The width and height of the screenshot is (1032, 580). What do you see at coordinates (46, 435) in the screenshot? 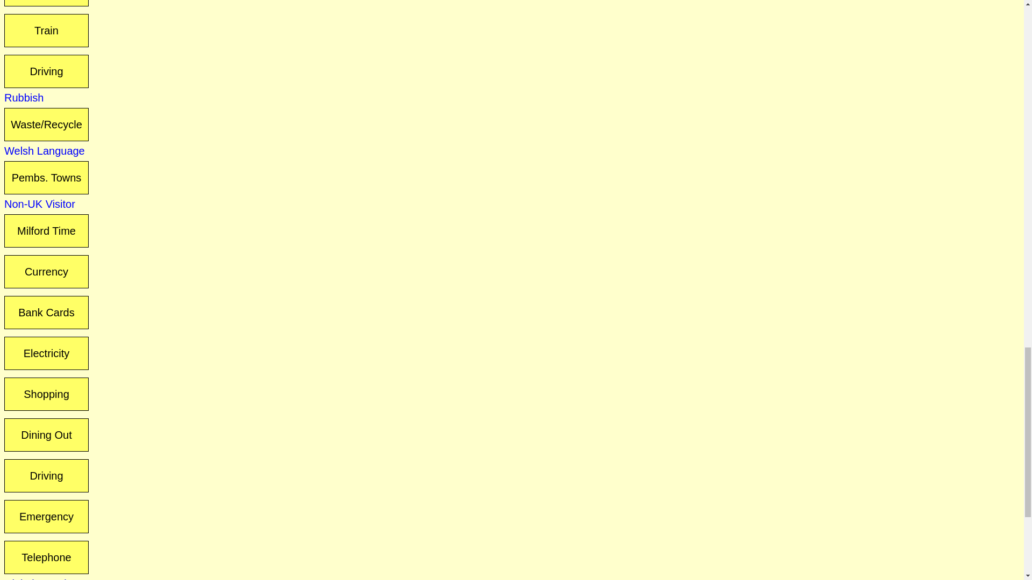
I see `Dining Out` at bounding box center [46, 435].